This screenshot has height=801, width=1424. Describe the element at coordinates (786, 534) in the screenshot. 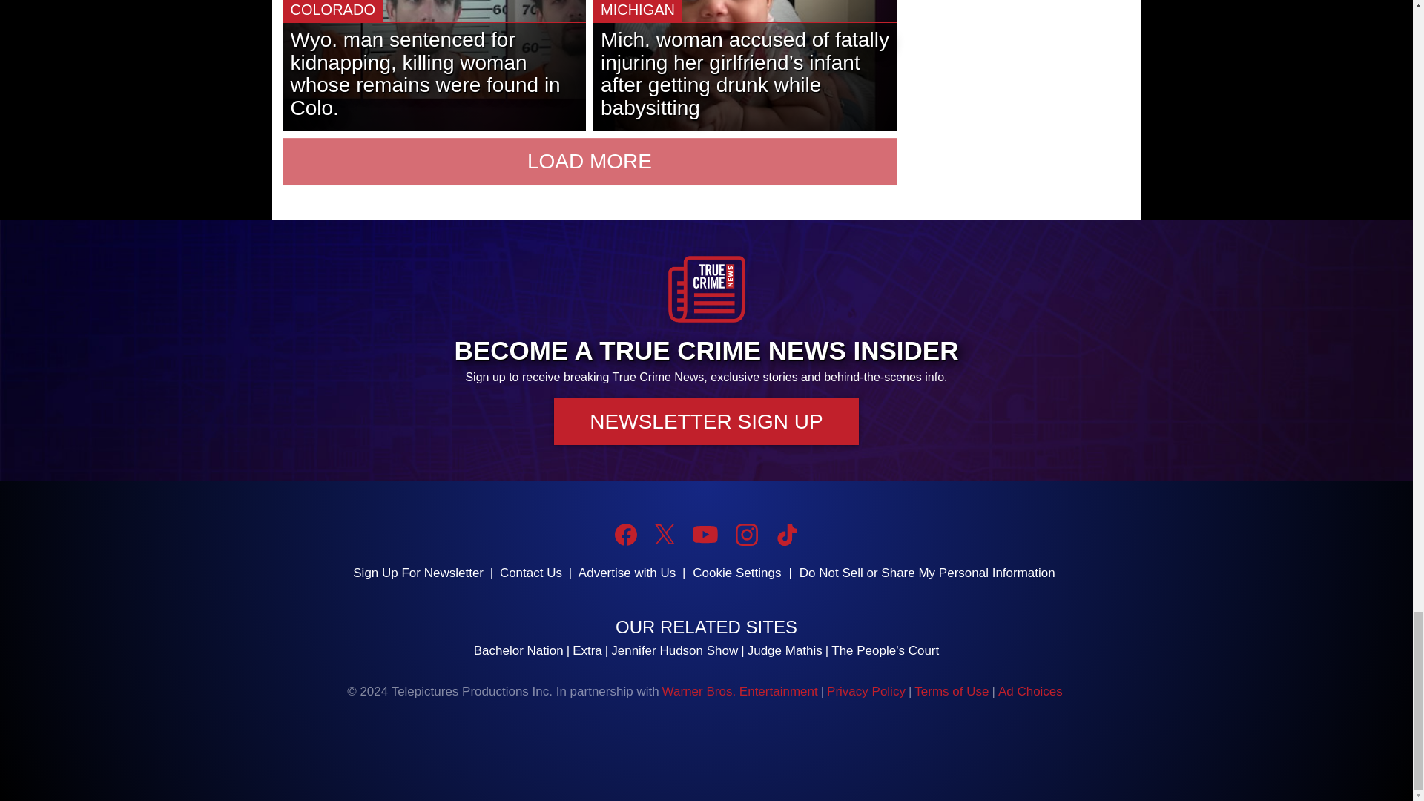

I see `TikTok` at that location.